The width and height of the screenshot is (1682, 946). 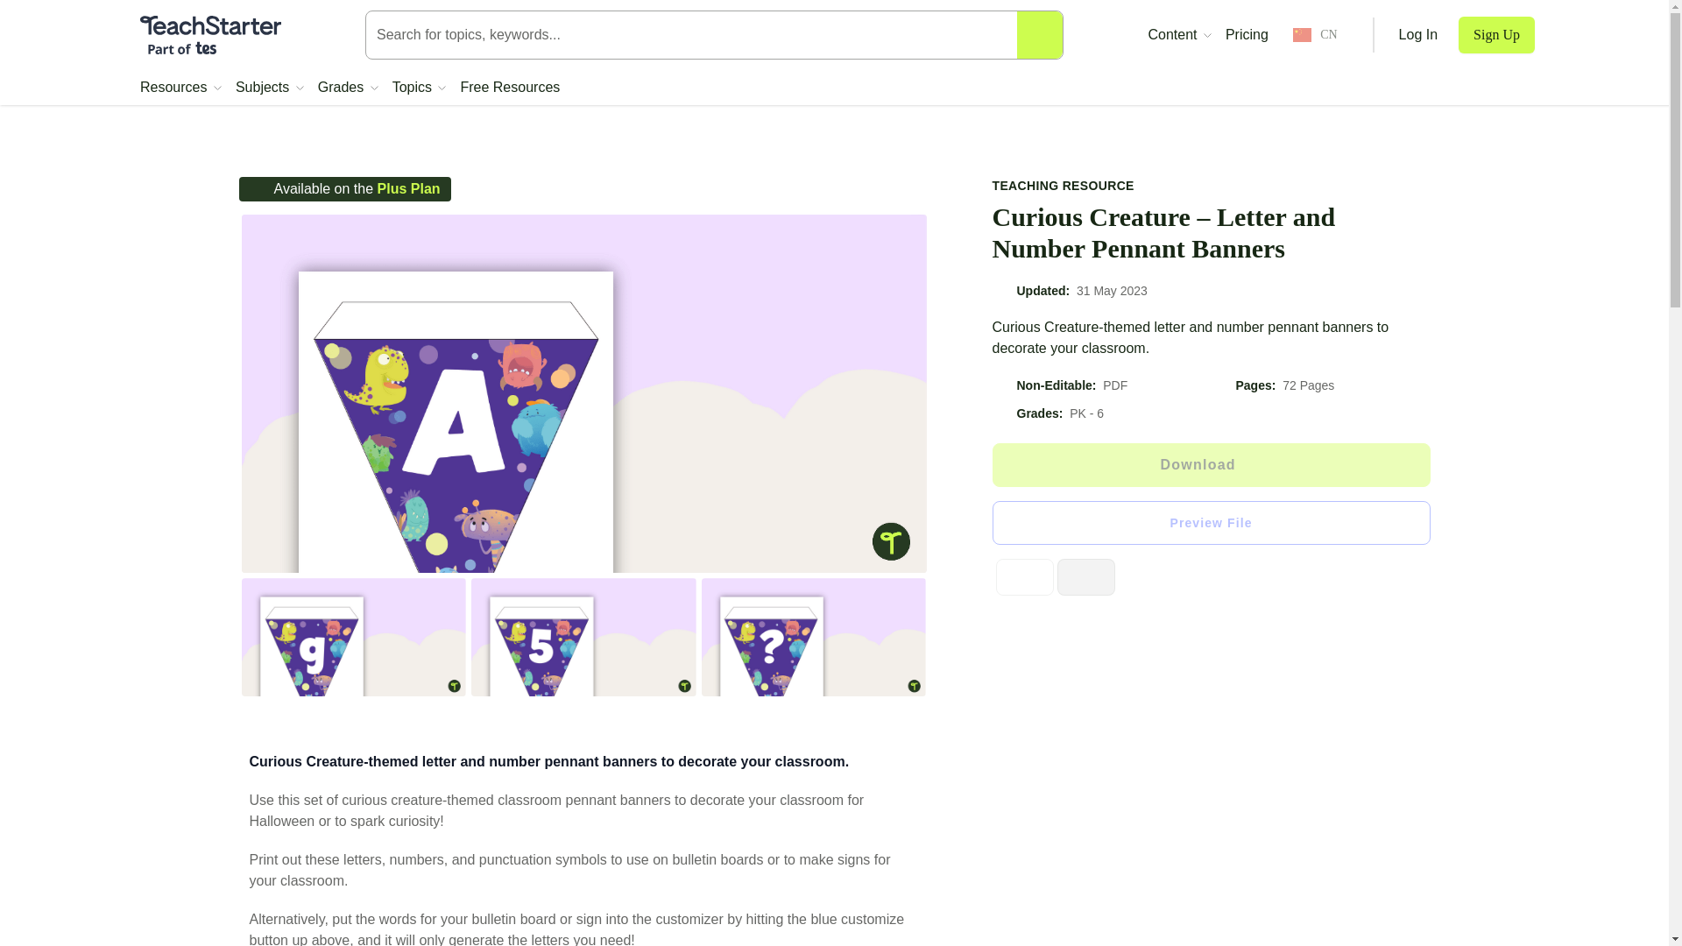 I want to click on Grades , so click(x=348, y=88).